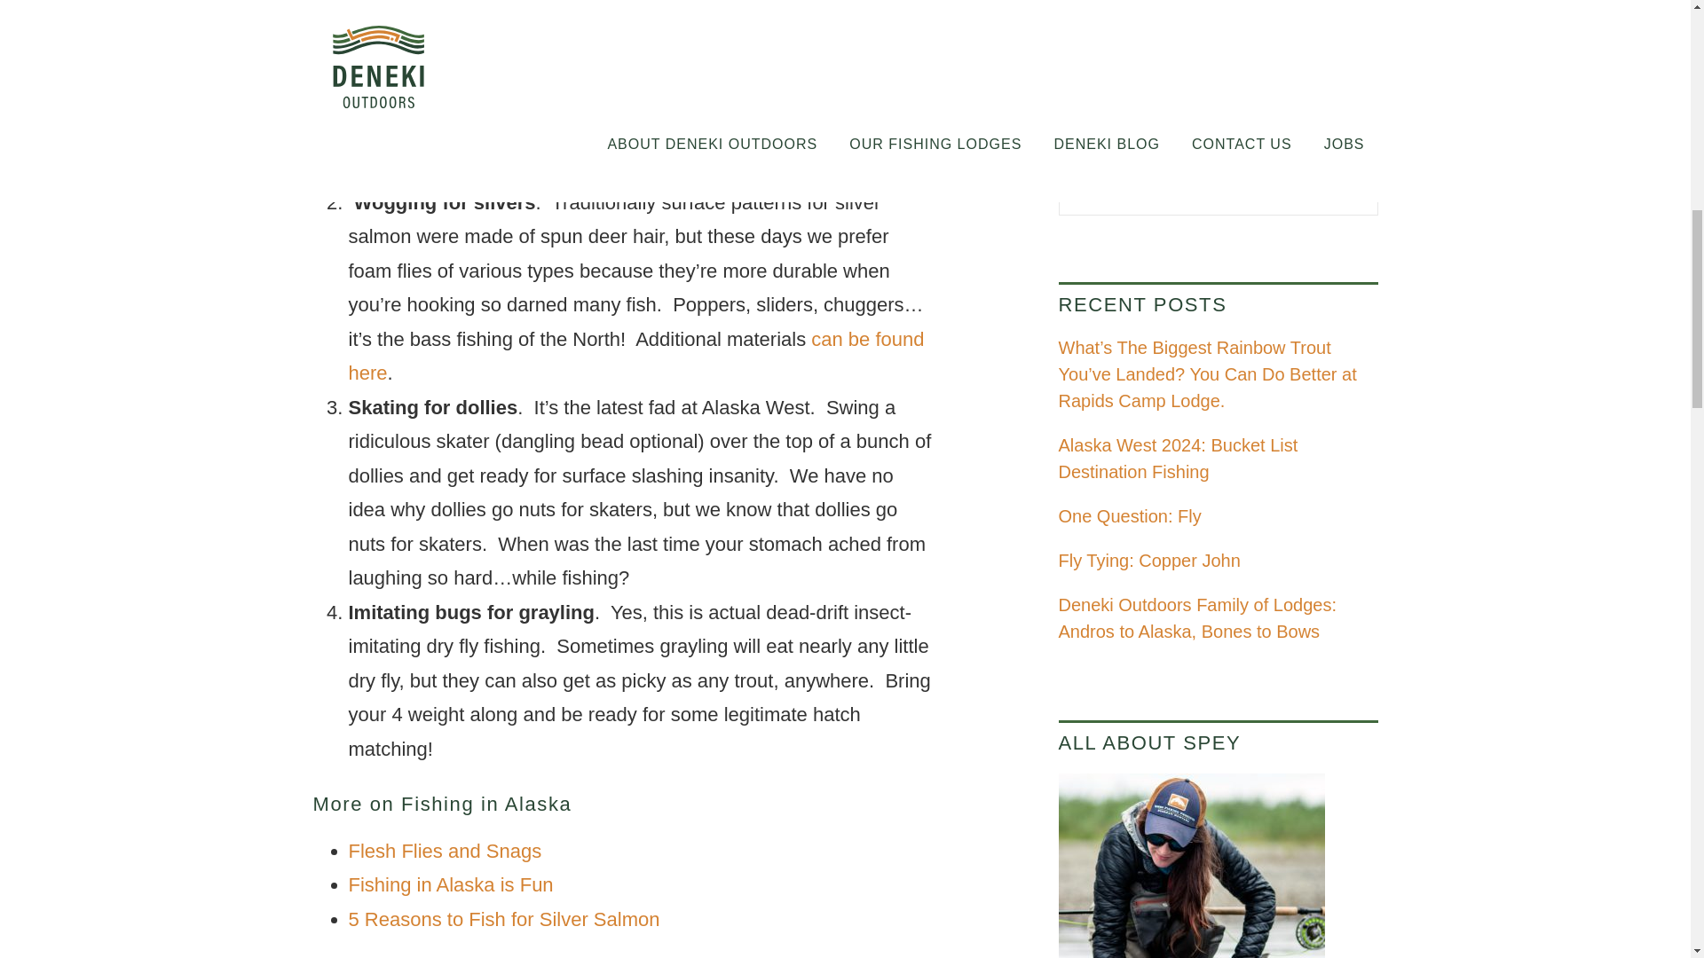 The image size is (1704, 958). What do you see at coordinates (635, 357) in the screenshot?
I see `can be found here` at bounding box center [635, 357].